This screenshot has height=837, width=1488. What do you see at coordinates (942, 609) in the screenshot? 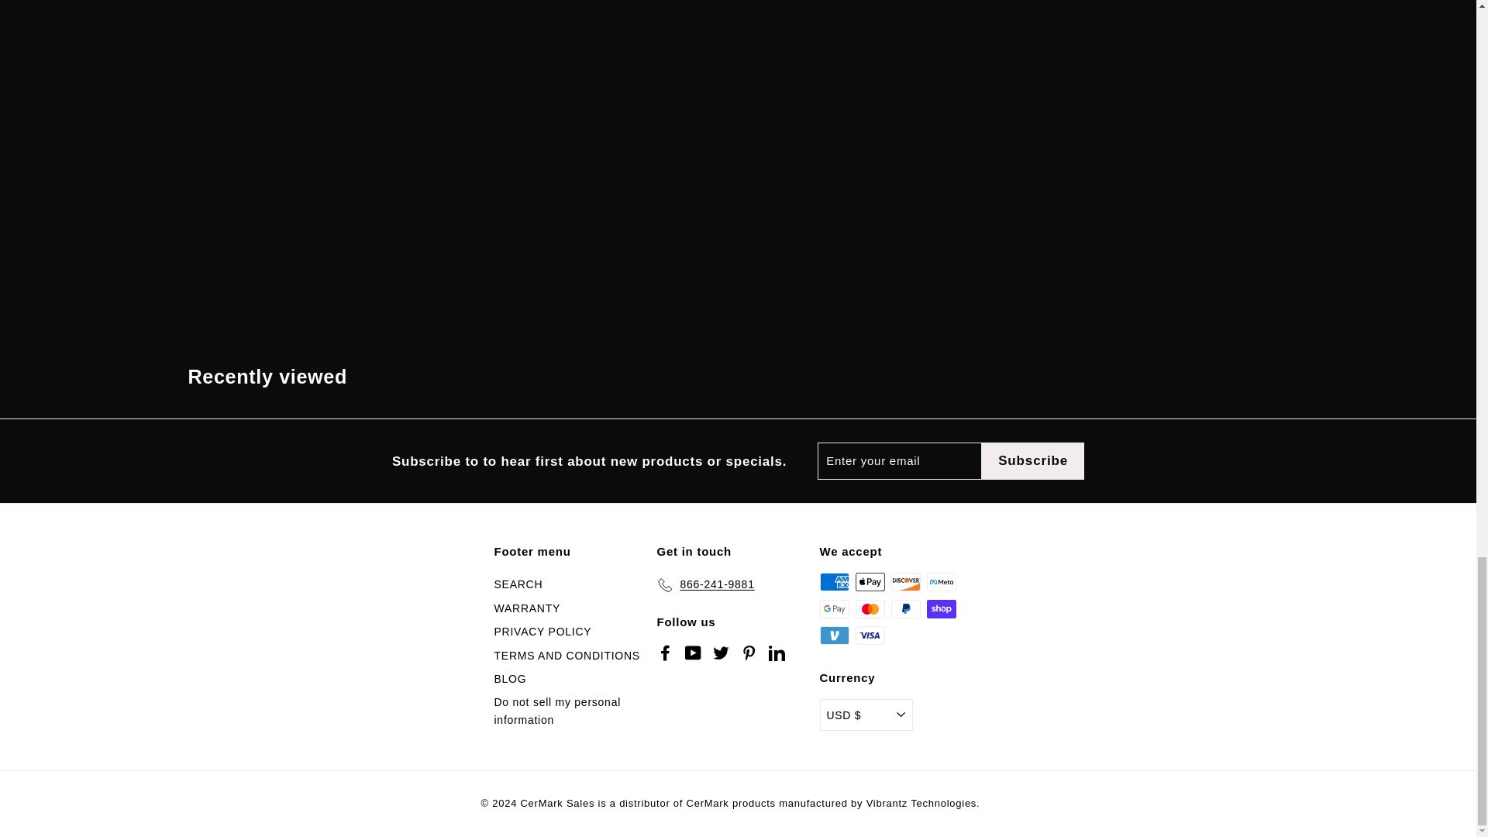
I see `Shop Pay` at bounding box center [942, 609].